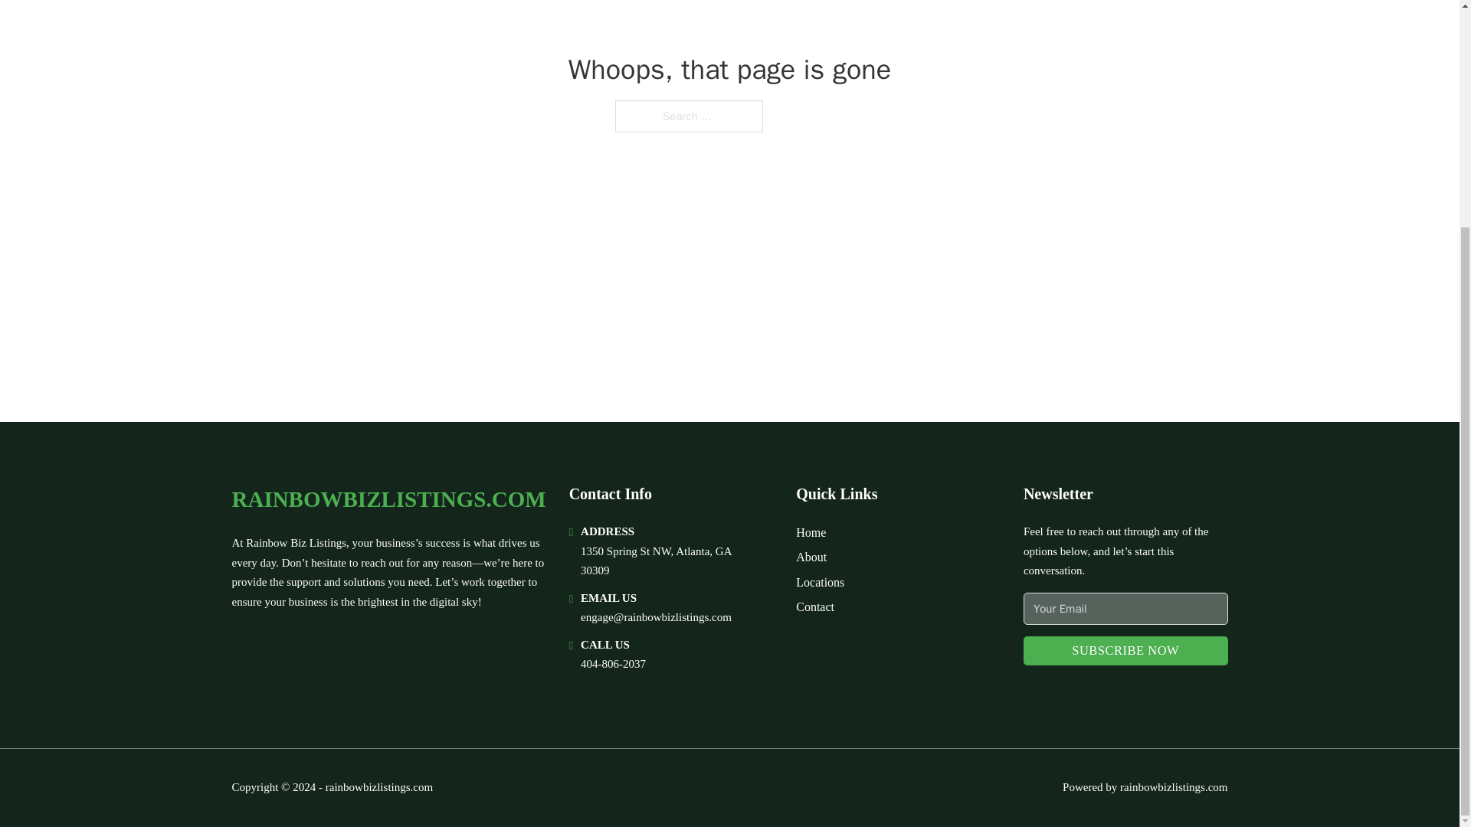 This screenshot has height=827, width=1471. I want to click on Home, so click(811, 531).